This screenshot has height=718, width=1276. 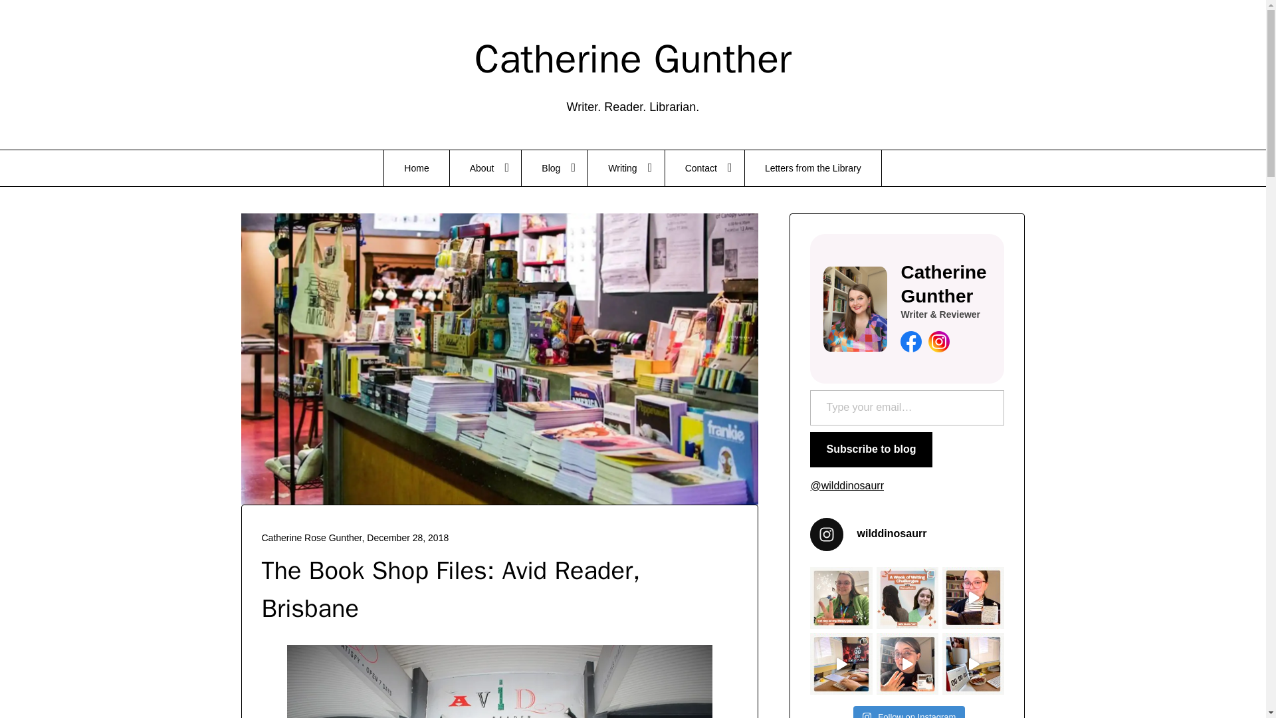 What do you see at coordinates (408, 537) in the screenshot?
I see `December 28, 2018` at bounding box center [408, 537].